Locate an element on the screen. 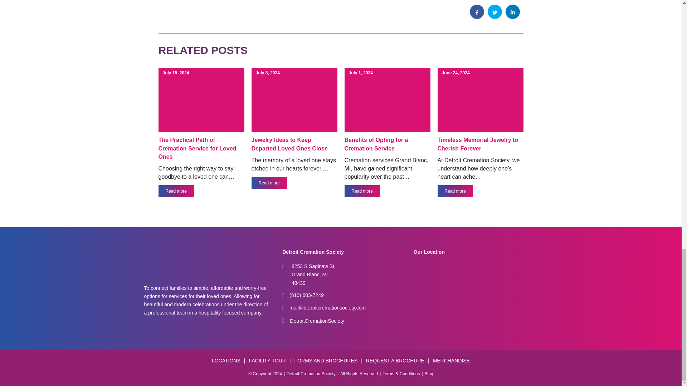 Image resolution: width=687 pixels, height=386 pixels. Timeless Memorial Jewelry to Cherish Forever is located at coordinates (477, 144).